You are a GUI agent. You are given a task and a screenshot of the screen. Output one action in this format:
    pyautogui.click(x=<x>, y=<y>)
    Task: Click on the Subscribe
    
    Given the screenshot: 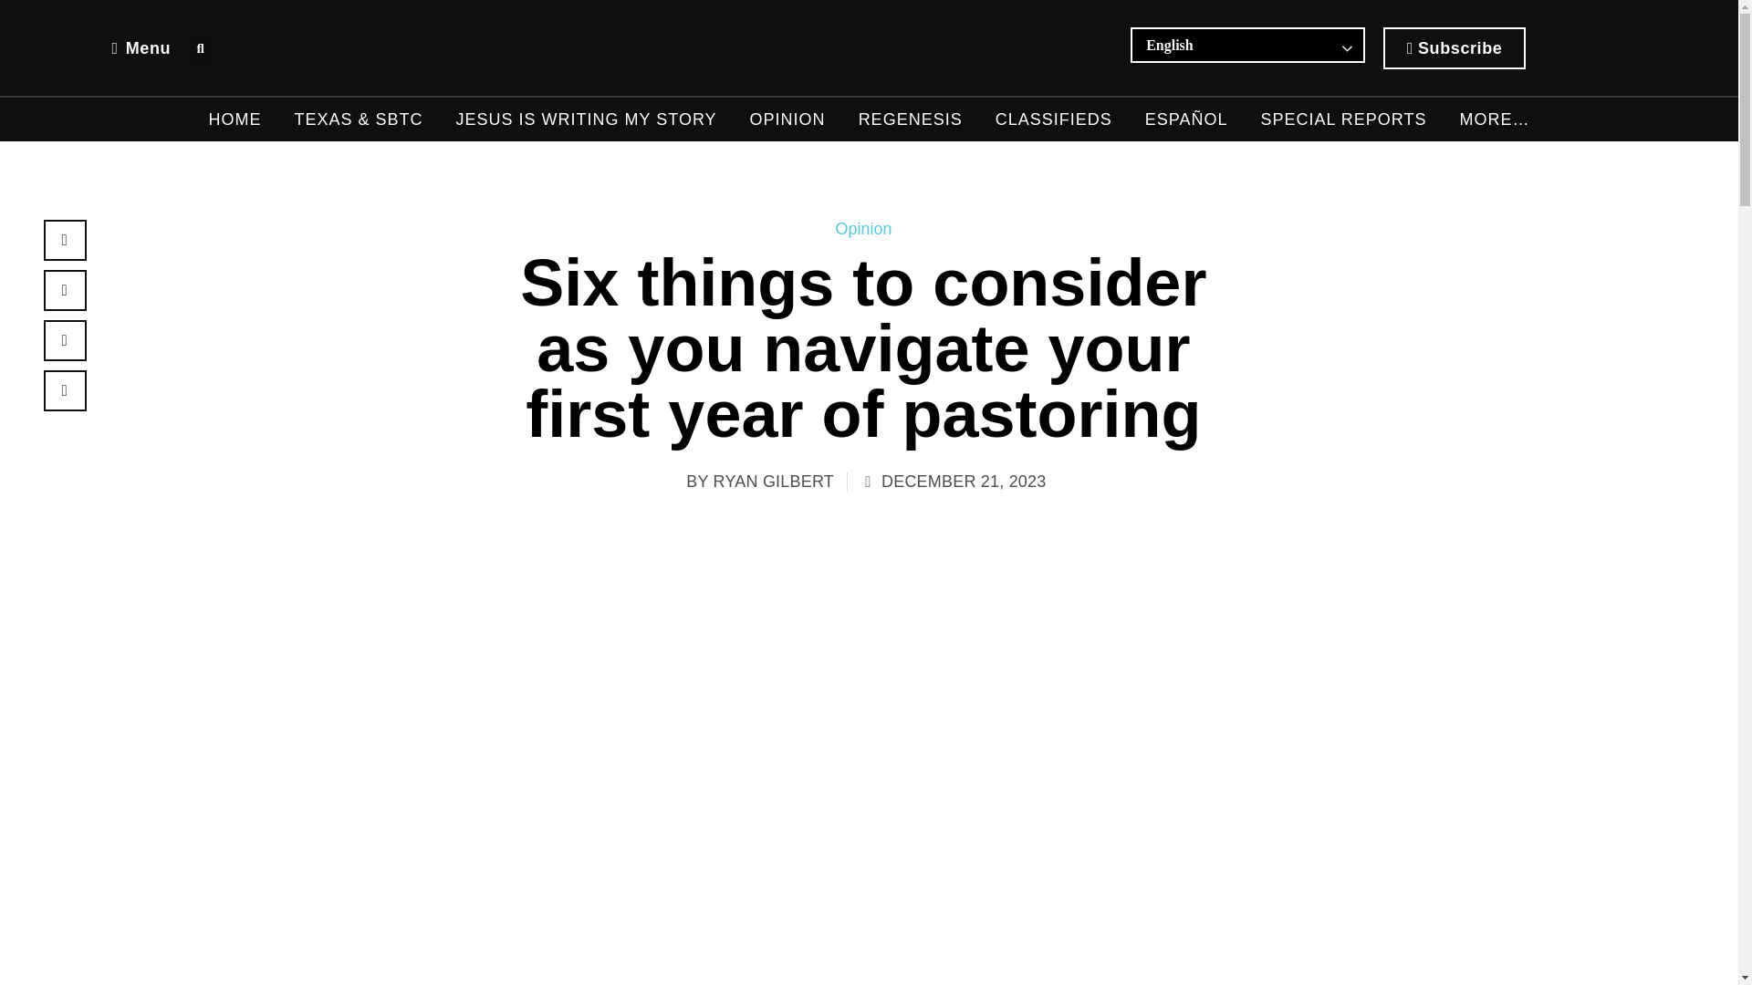 What is the action you would take?
    pyautogui.click(x=1455, y=47)
    